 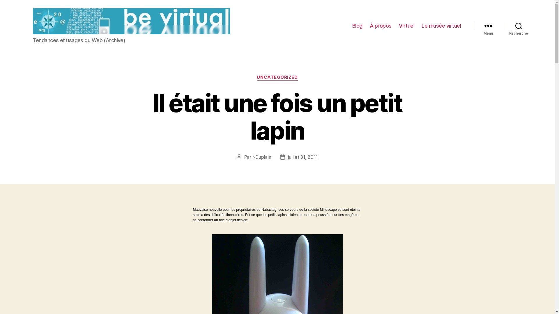 What do you see at coordinates (519, 26) in the screenshot?
I see `Recherche` at bounding box center [519, 26].